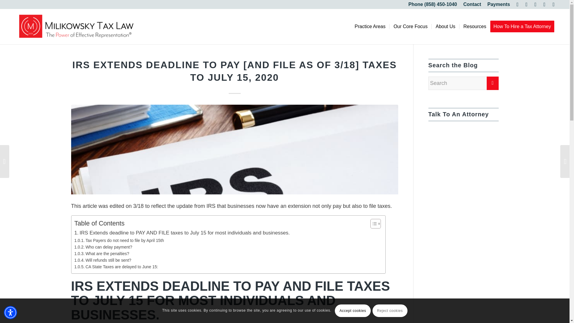 The width and height of the screenshot is (574, 323). Describe the element at coordinates (370, 26) in the screenshot. I see `Practice Areas` at that location.